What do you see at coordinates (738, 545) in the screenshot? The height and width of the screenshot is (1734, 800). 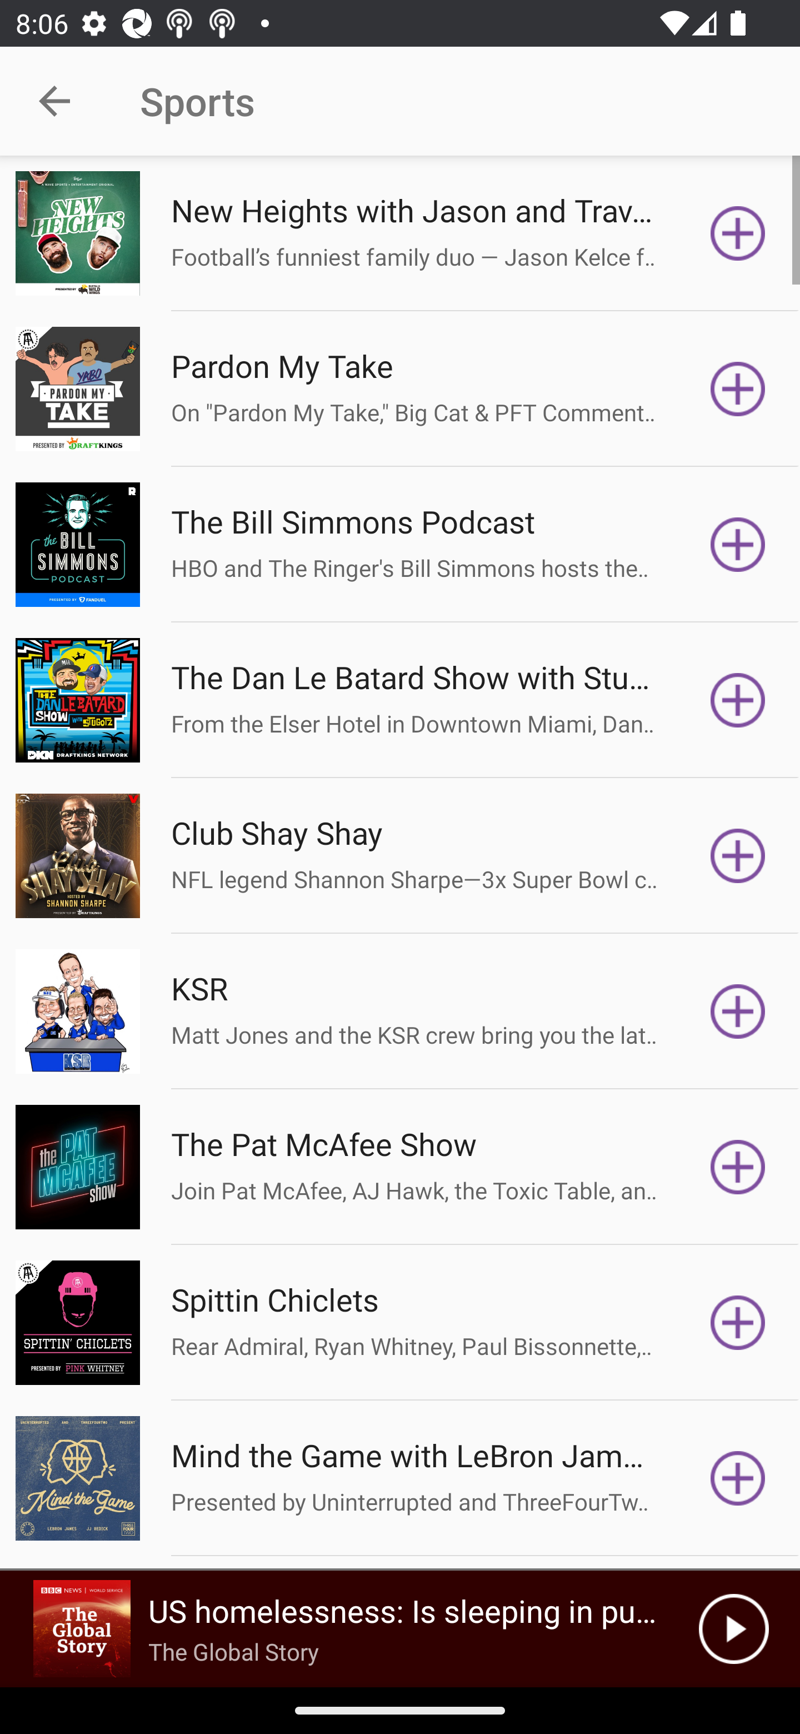 I see `Subscribe` at bounding box center [738, 545].